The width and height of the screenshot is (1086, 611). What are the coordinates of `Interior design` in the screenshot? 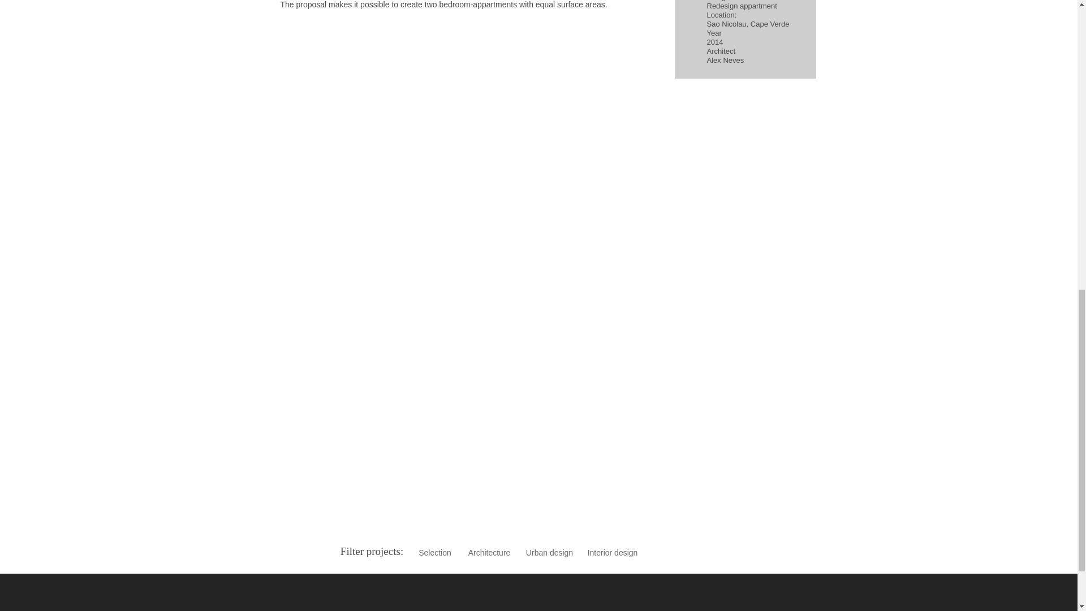 It's located at (613, 553).